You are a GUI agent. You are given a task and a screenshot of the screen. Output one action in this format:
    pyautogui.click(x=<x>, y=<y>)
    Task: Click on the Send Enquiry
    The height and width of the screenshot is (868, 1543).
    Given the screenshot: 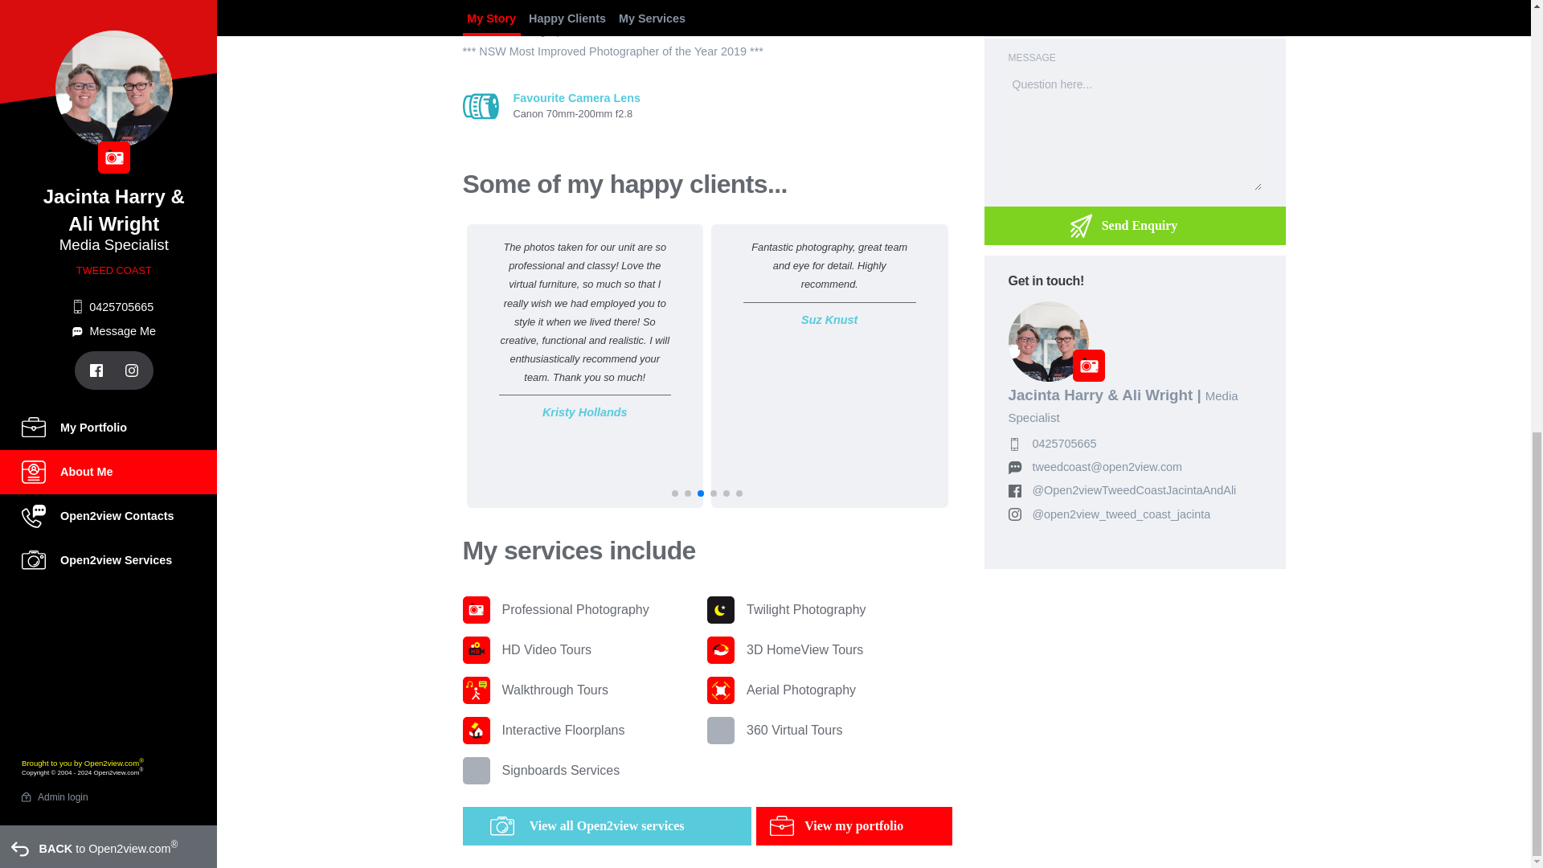 What is the action you would take?
    pyautogui.click(x=1135, y=225)
    